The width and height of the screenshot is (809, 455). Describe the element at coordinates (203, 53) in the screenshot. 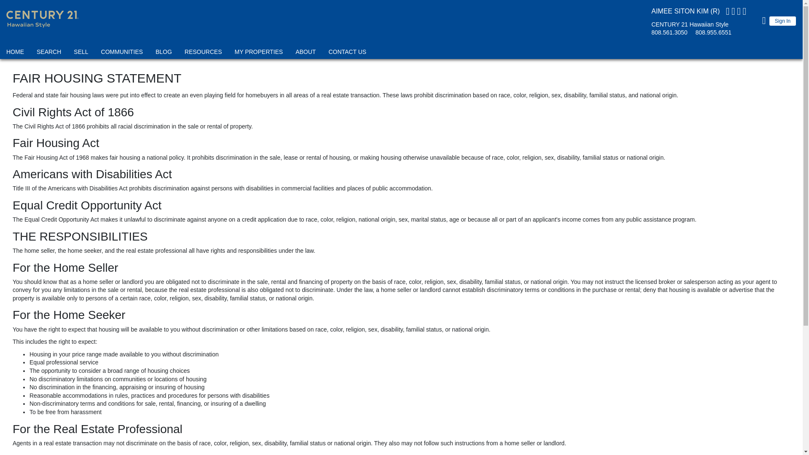

I see `RESOURCES` at that location.